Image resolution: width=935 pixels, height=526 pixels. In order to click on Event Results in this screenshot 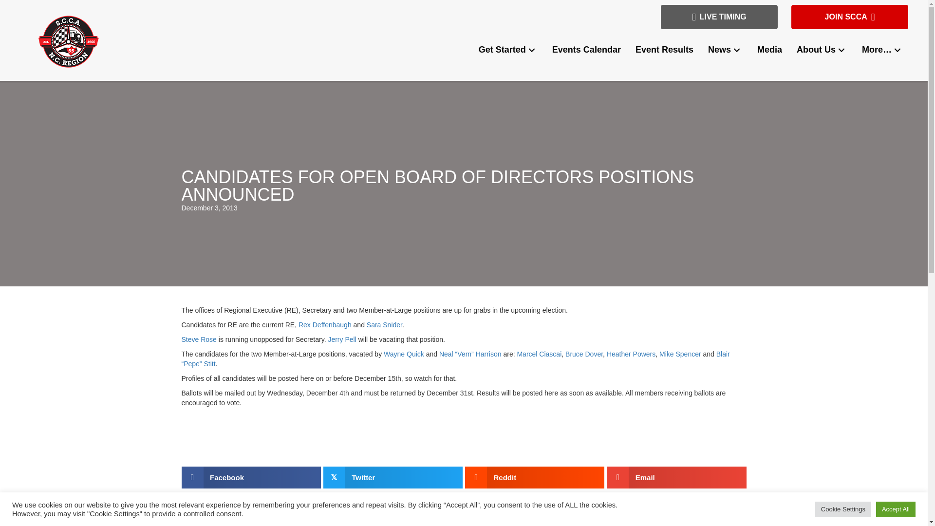, I will do `click(664, 50)`.